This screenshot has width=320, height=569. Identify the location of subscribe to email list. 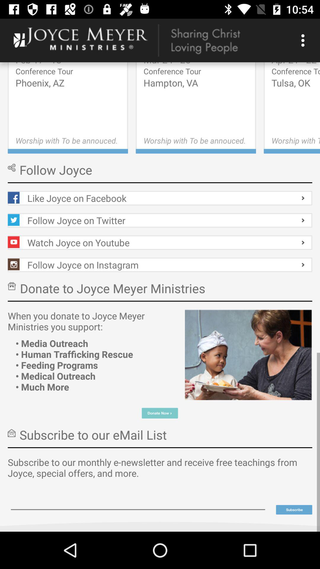
(294, 510).